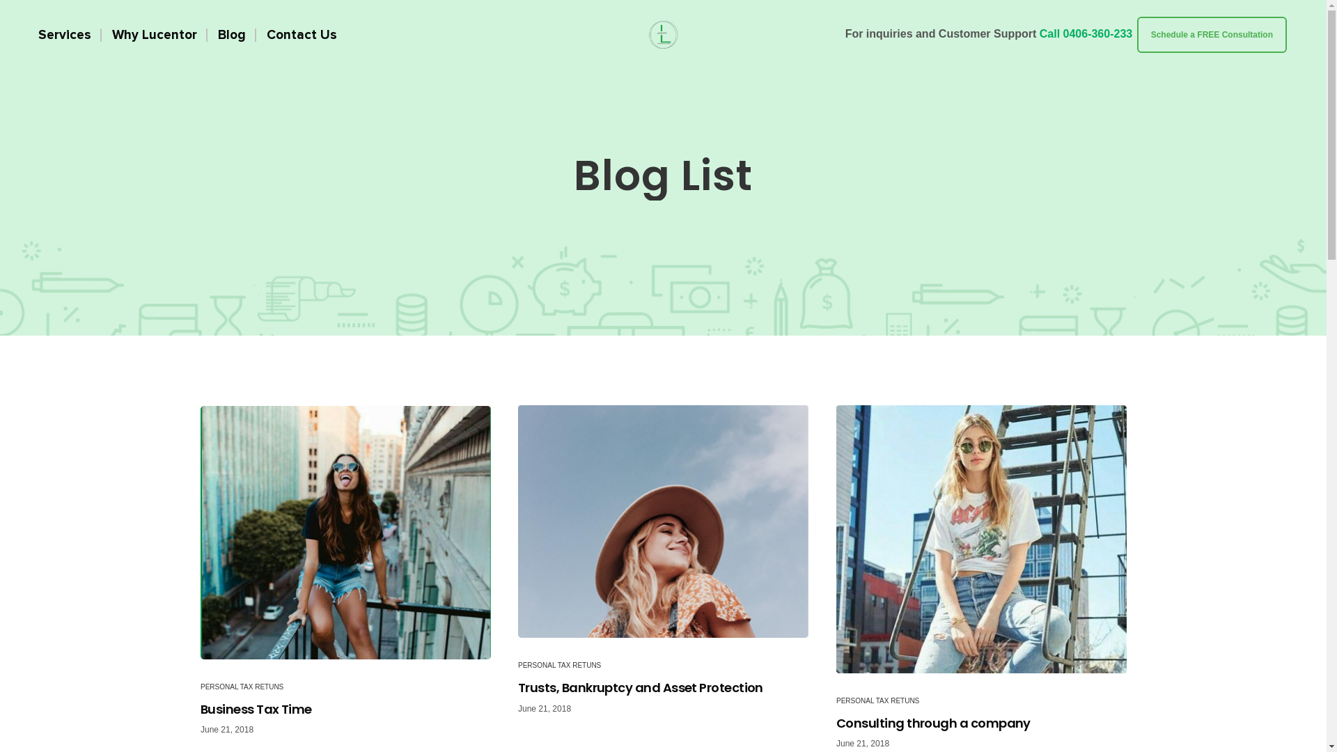  What do you see at coordinates (663, 688) in the screenshot?
I see `Trusts, Bankruptcy and Asset Protection` at bounding box center [663, 688].